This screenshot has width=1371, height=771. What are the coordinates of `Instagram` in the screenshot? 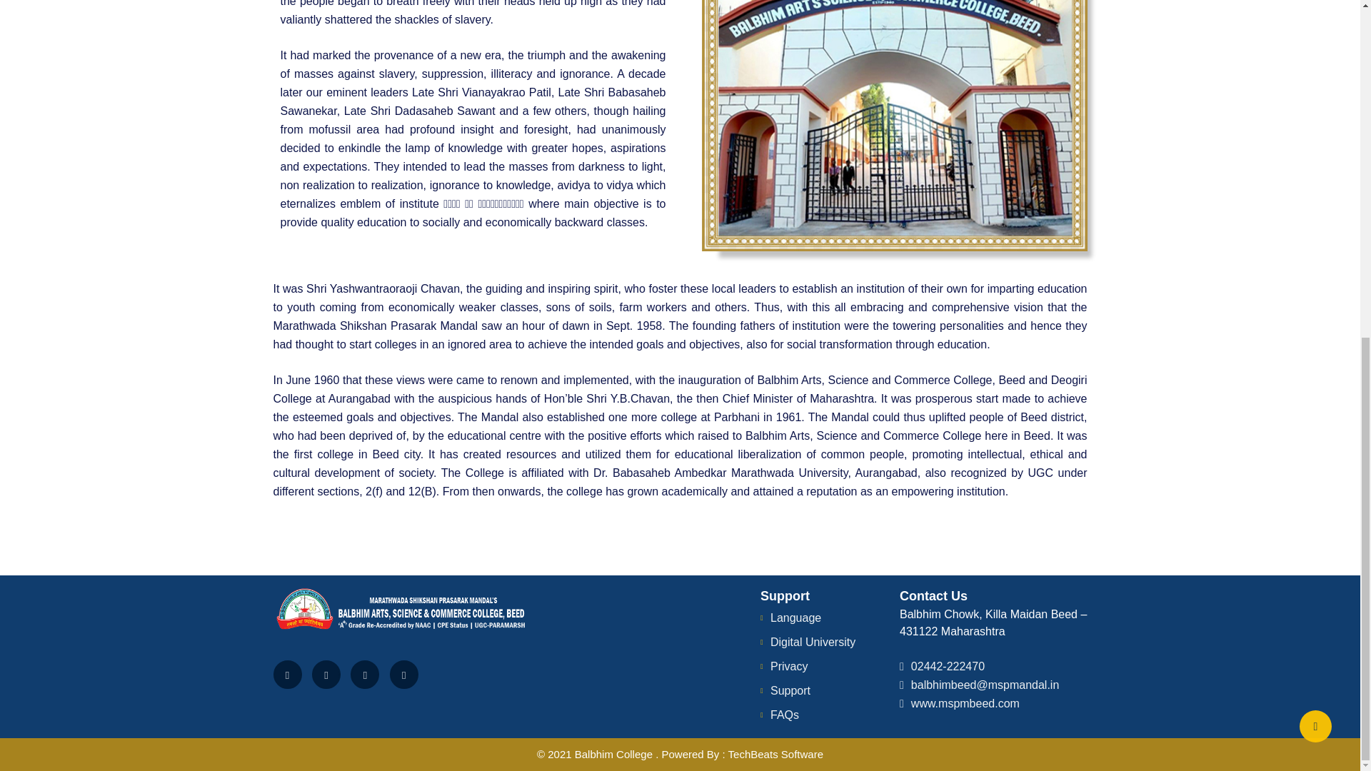 It's located at (403, 674).